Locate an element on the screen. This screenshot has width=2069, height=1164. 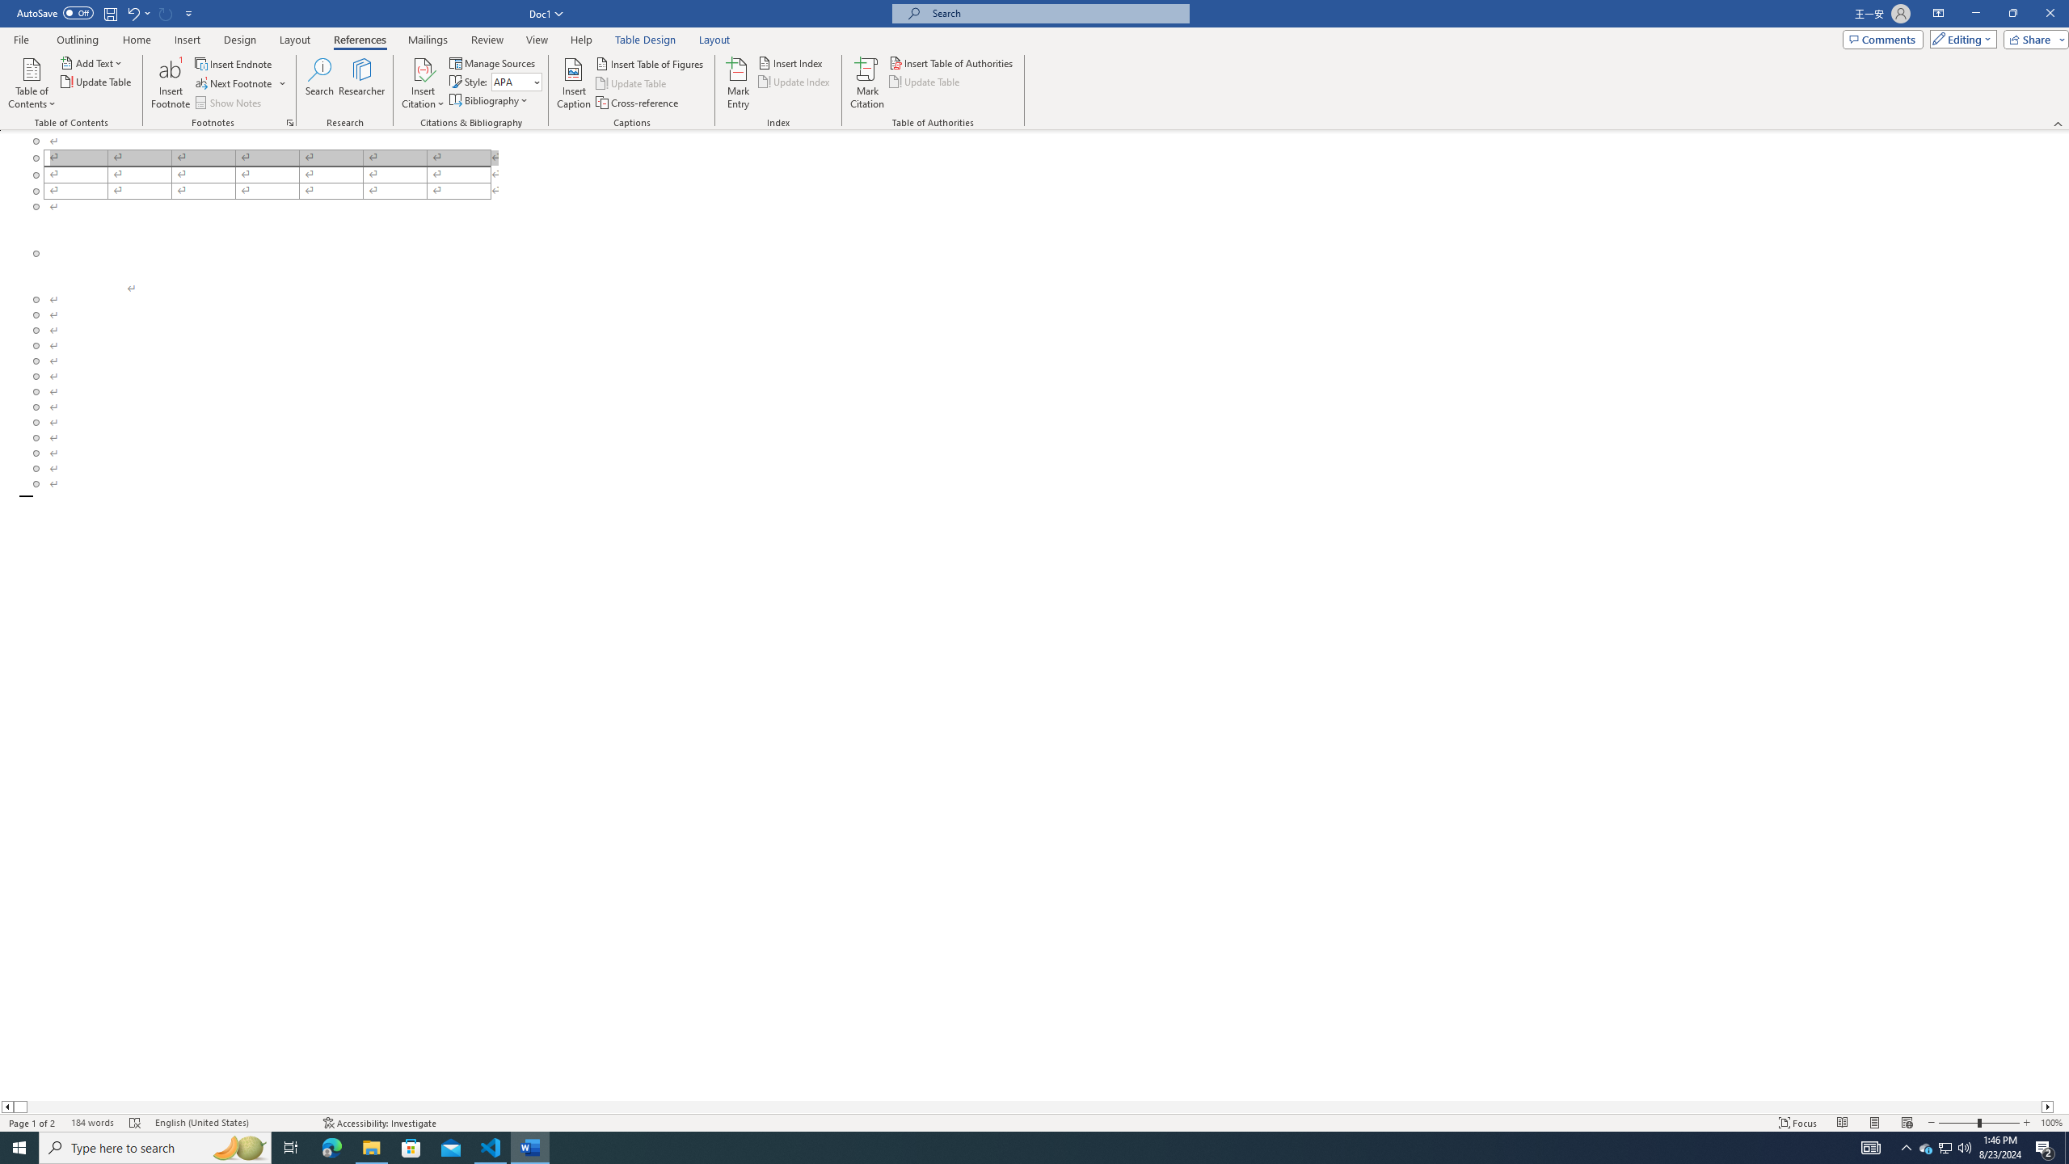
Next Footnote is located at coordinates (234, 84).